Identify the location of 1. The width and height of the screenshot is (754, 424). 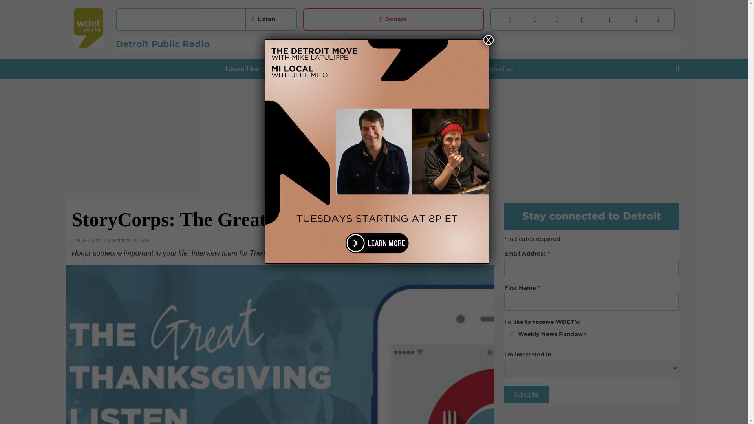
(512, 334).